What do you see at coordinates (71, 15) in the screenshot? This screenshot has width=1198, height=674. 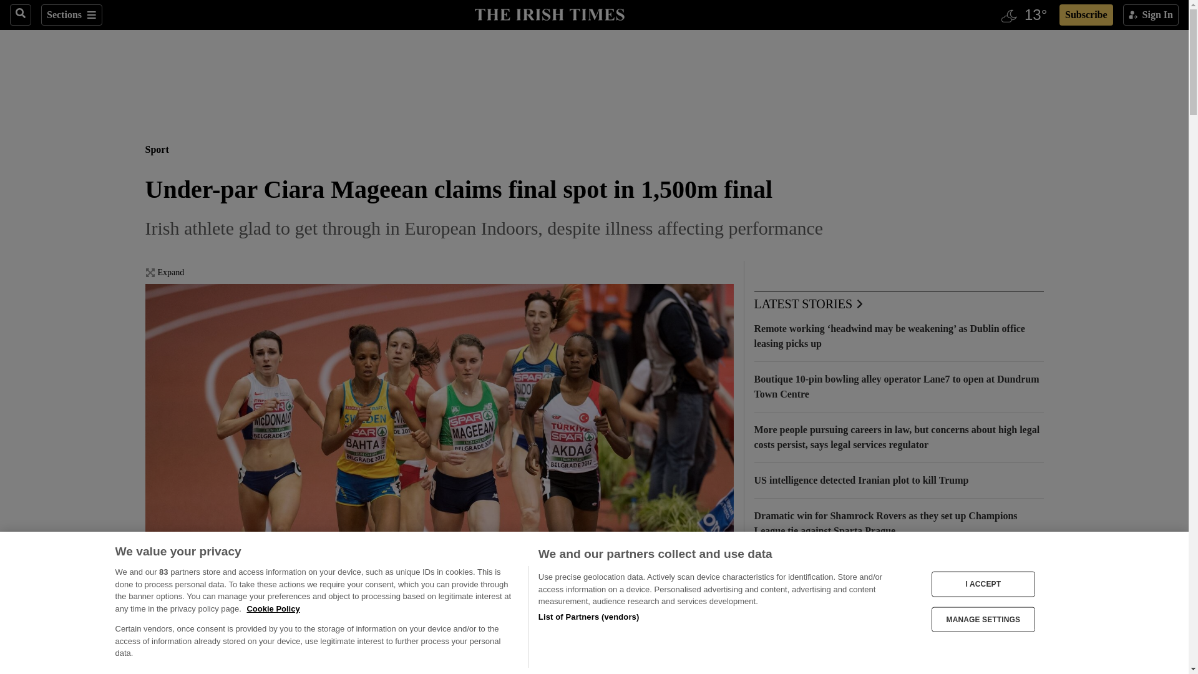 I see `Sections` at bounding box center [71, 15].